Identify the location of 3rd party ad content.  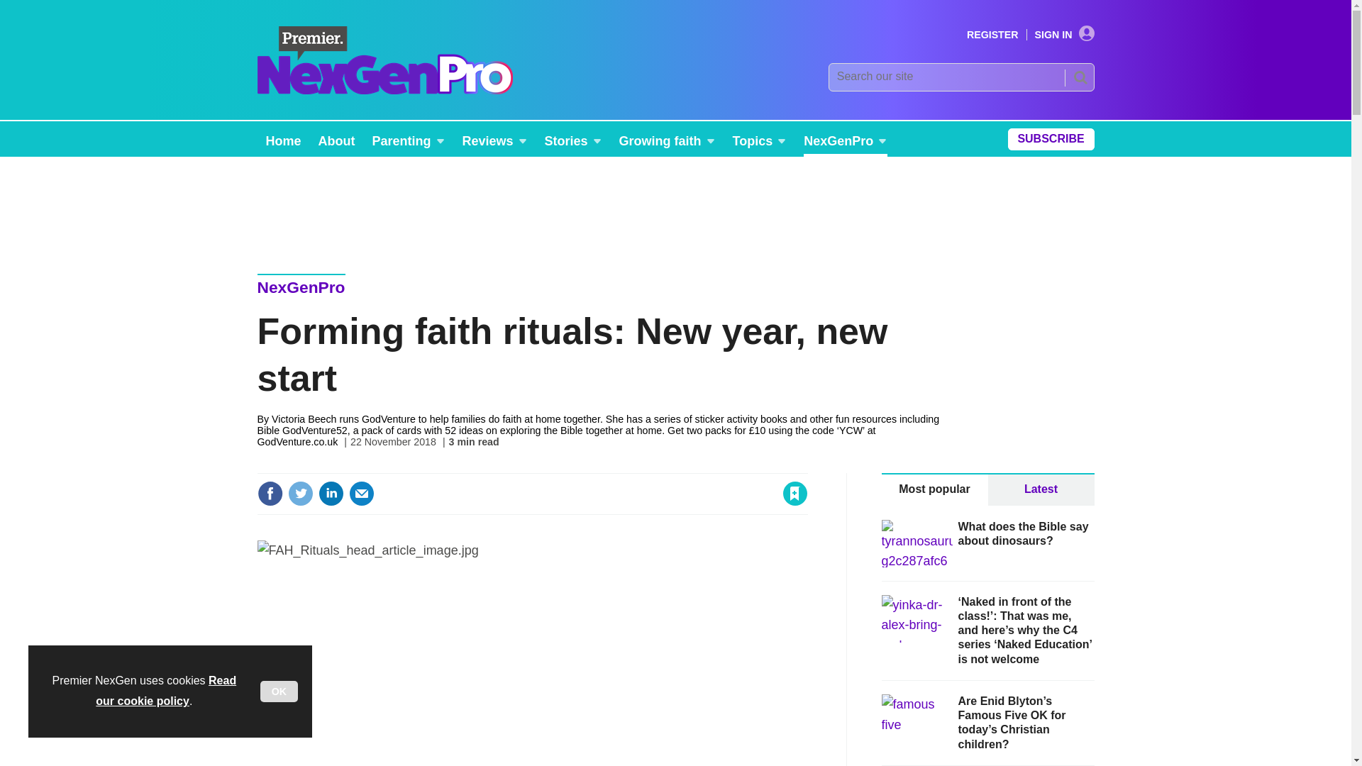
(675, 206).